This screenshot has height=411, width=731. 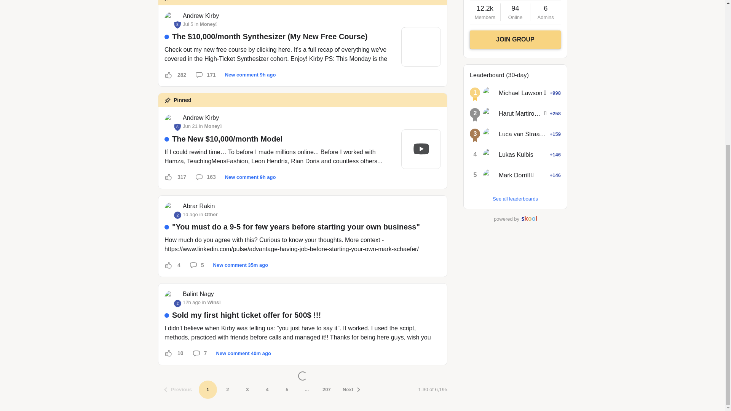 What do you see at coordinates (211, 214) in the screenshot?
I see `Other` at bounding box center [211, 214].